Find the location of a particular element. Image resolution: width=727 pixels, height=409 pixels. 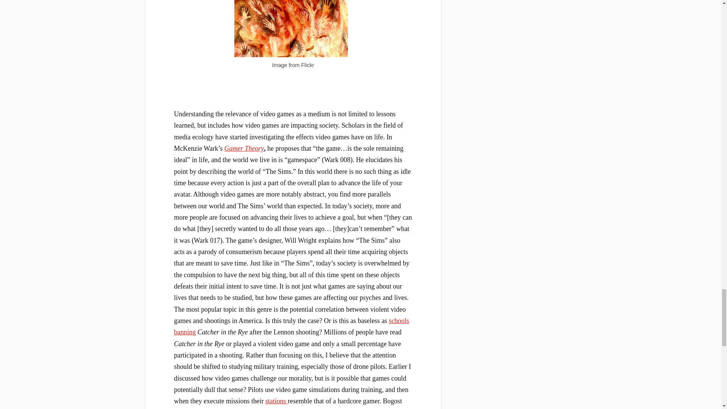

Gamer Theory is located at coordinates (245, 148).